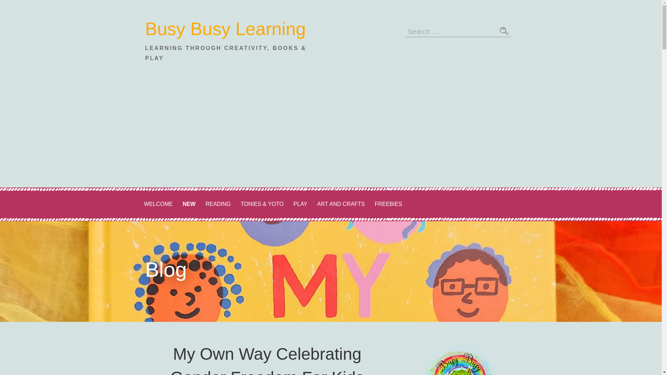  What do you see at coordinates (226, 29) in the screenshot?
I see `Busy Busy Learning` at bounding box center [226, 29].